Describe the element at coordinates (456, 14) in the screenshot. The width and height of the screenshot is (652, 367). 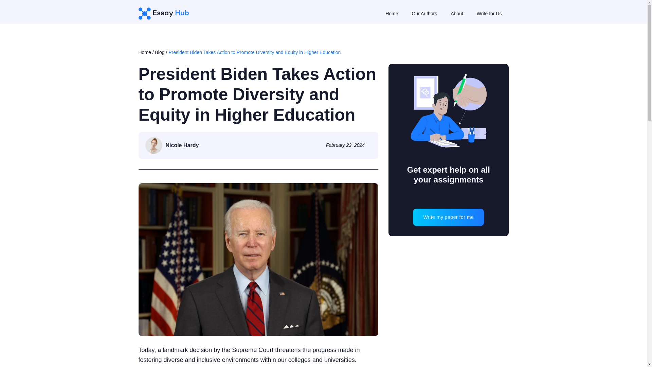
I see `About` at that location.